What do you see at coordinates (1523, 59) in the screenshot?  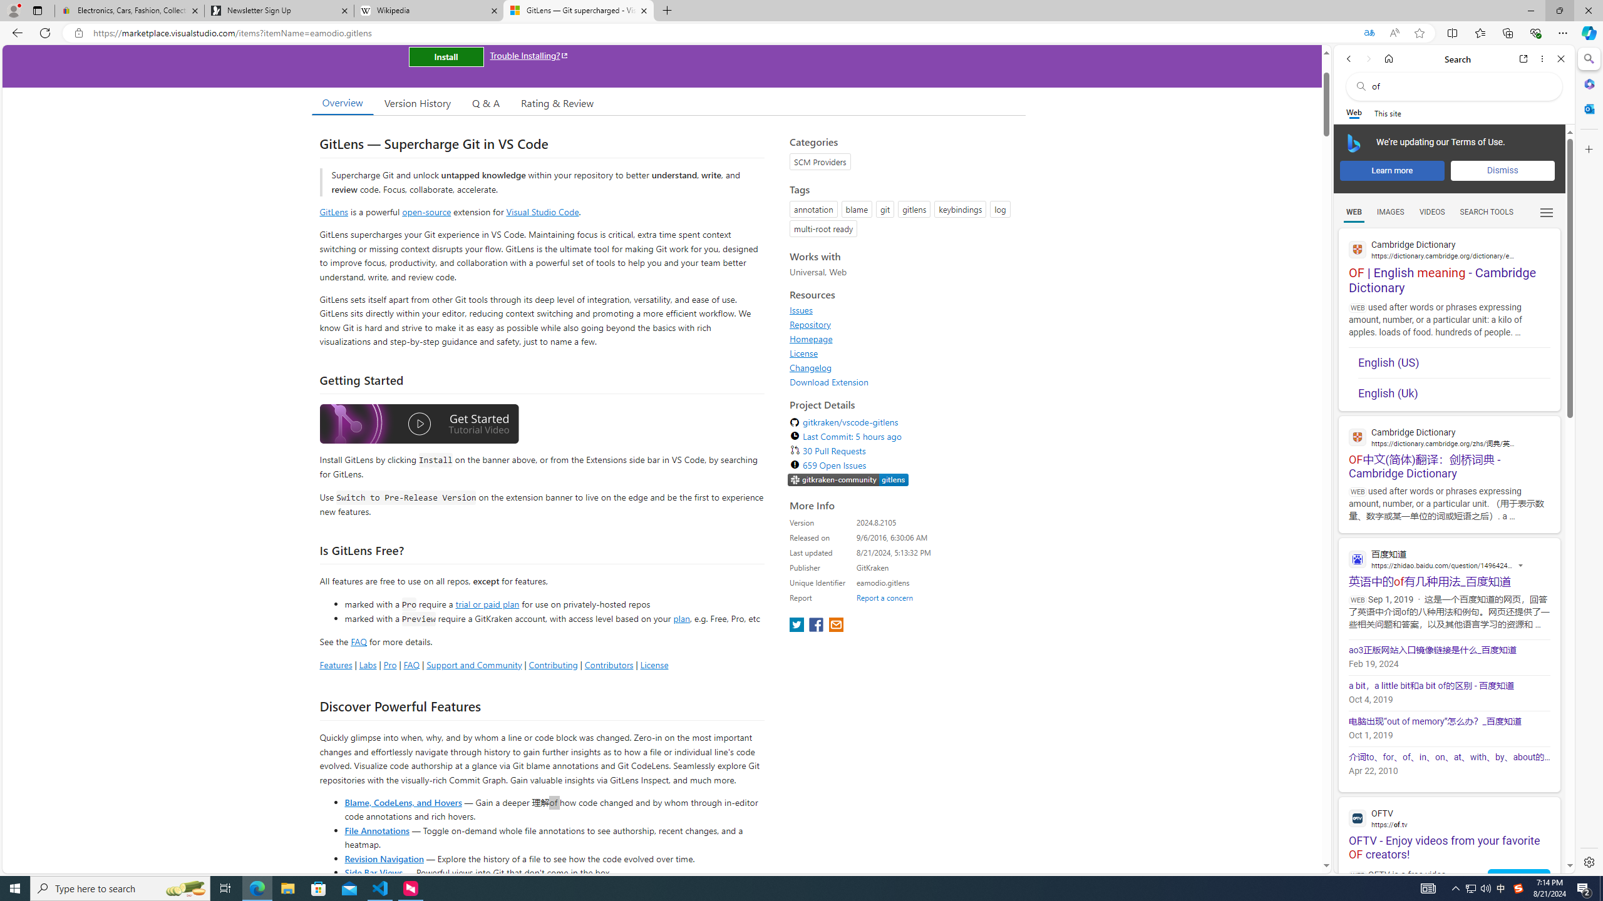 I see `Open link in new tab` at bounding box center [1523, 59].